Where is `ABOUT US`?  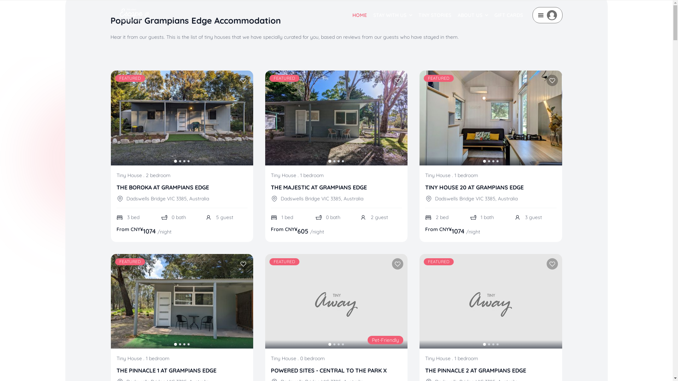 ABOUT US is located at coordinates (472, 15).